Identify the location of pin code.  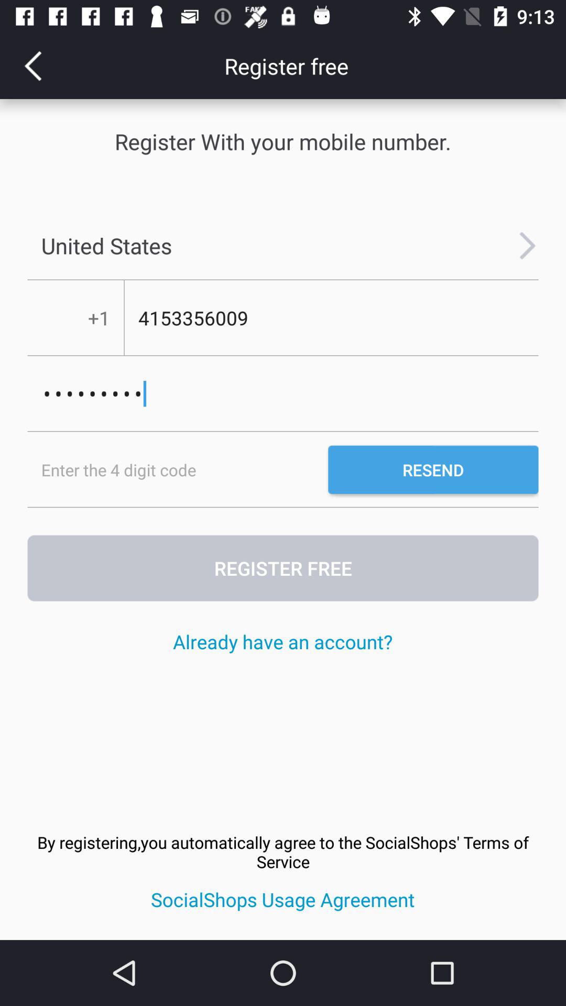
(178, 469).